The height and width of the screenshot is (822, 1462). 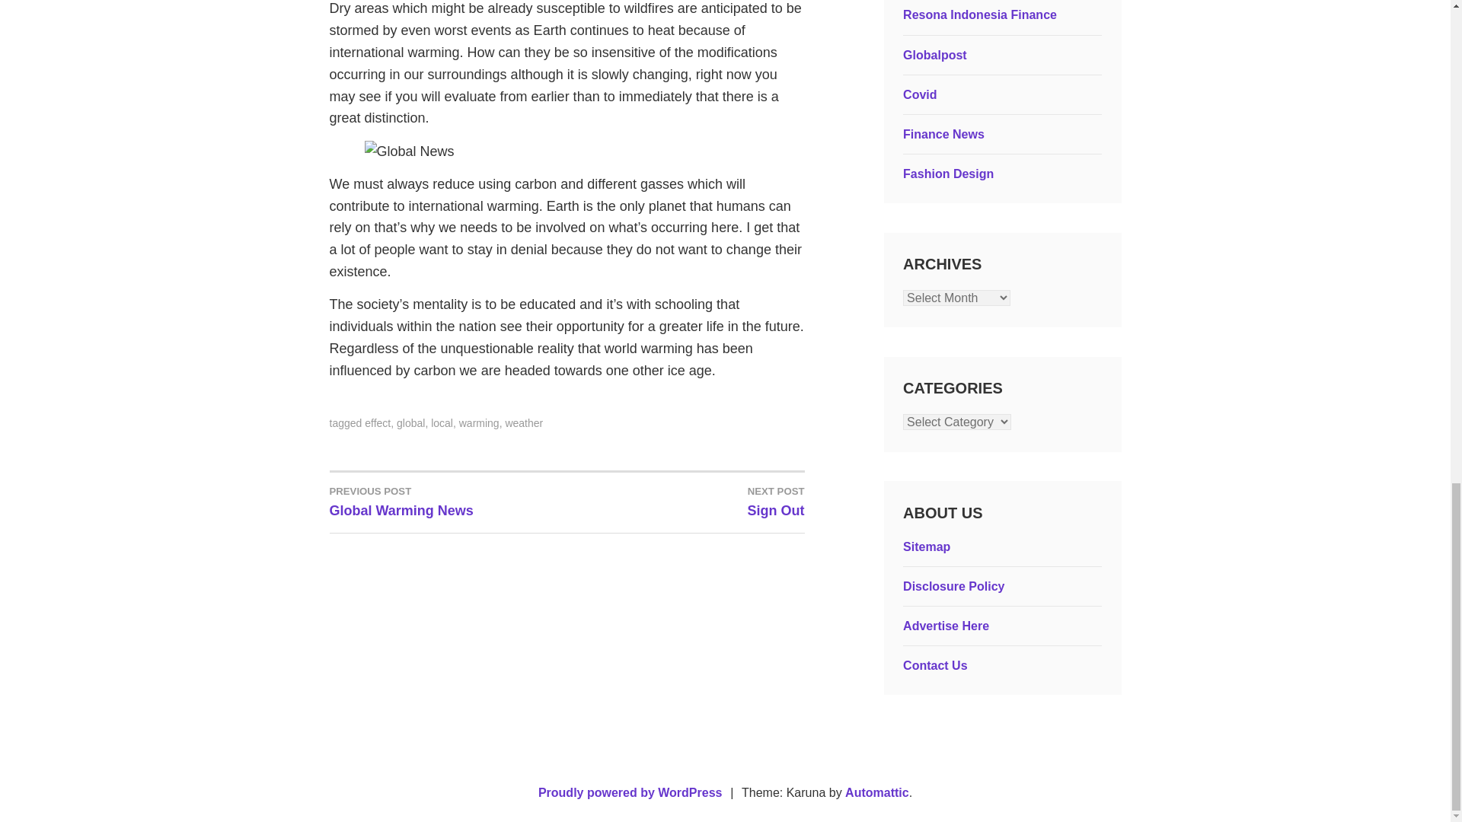 I want to click on warming, so click(x=685, y=501).